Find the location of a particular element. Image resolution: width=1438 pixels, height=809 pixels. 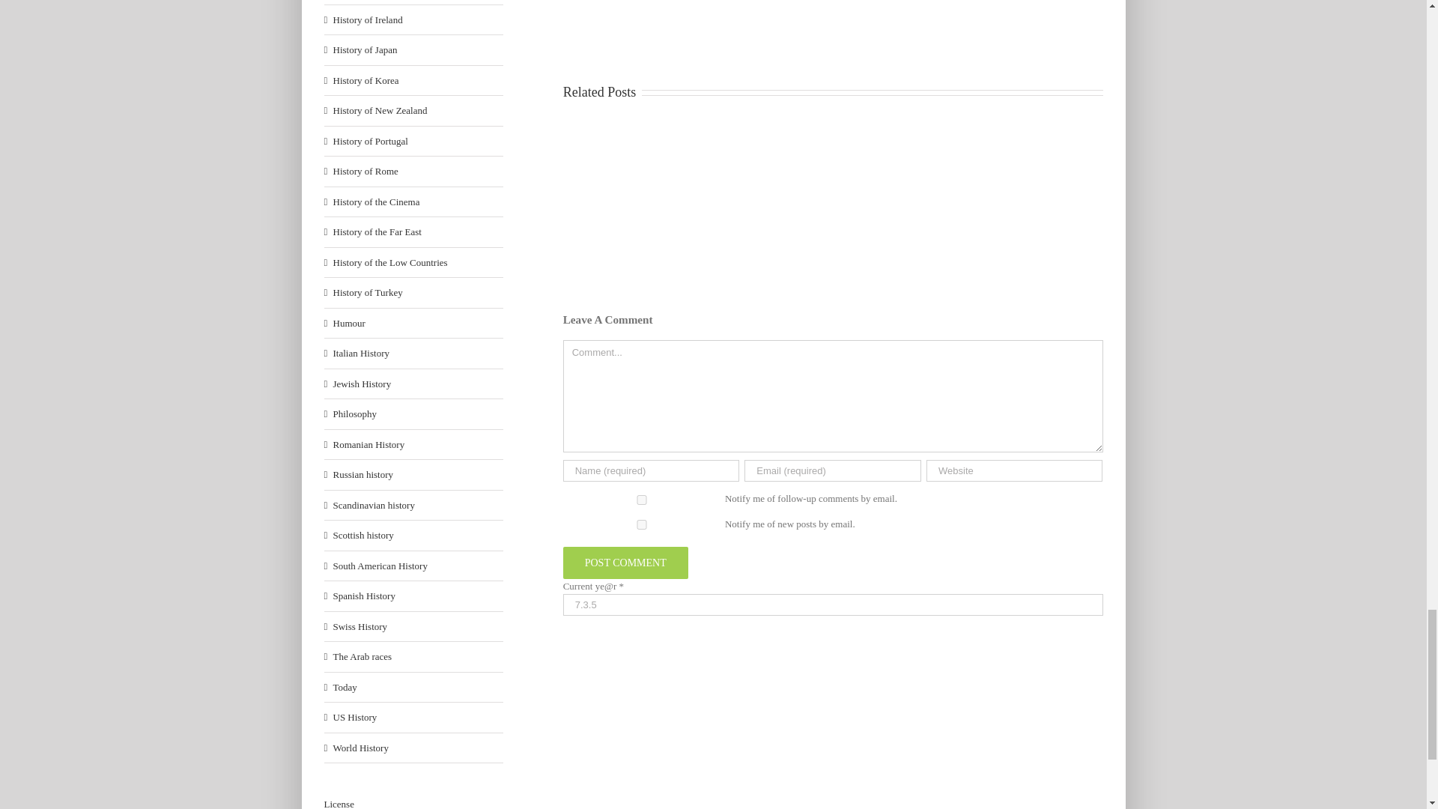

subscribe is located at coordinates (642, 499).